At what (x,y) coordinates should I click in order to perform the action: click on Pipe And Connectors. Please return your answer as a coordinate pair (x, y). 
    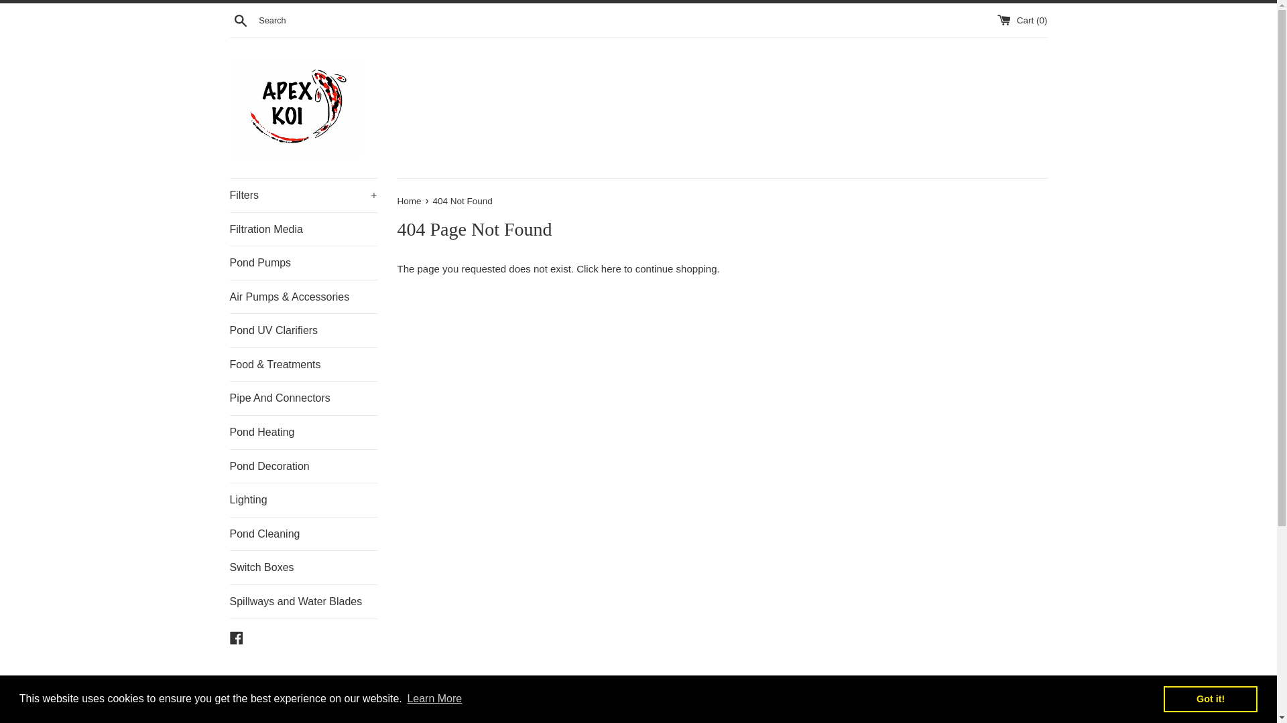
    Looking at the image, I should click on (303, 398).